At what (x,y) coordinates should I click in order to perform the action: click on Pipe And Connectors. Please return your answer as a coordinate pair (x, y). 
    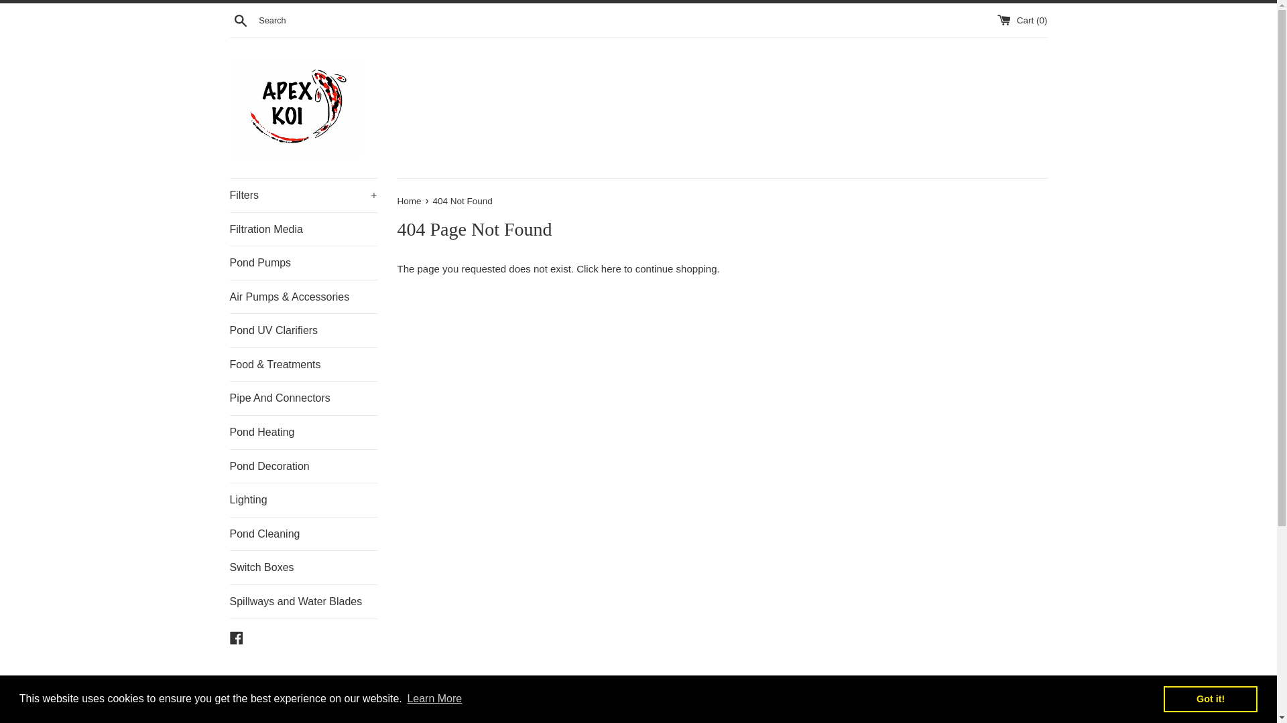
    Looking at the image, I should click on (303, 398).